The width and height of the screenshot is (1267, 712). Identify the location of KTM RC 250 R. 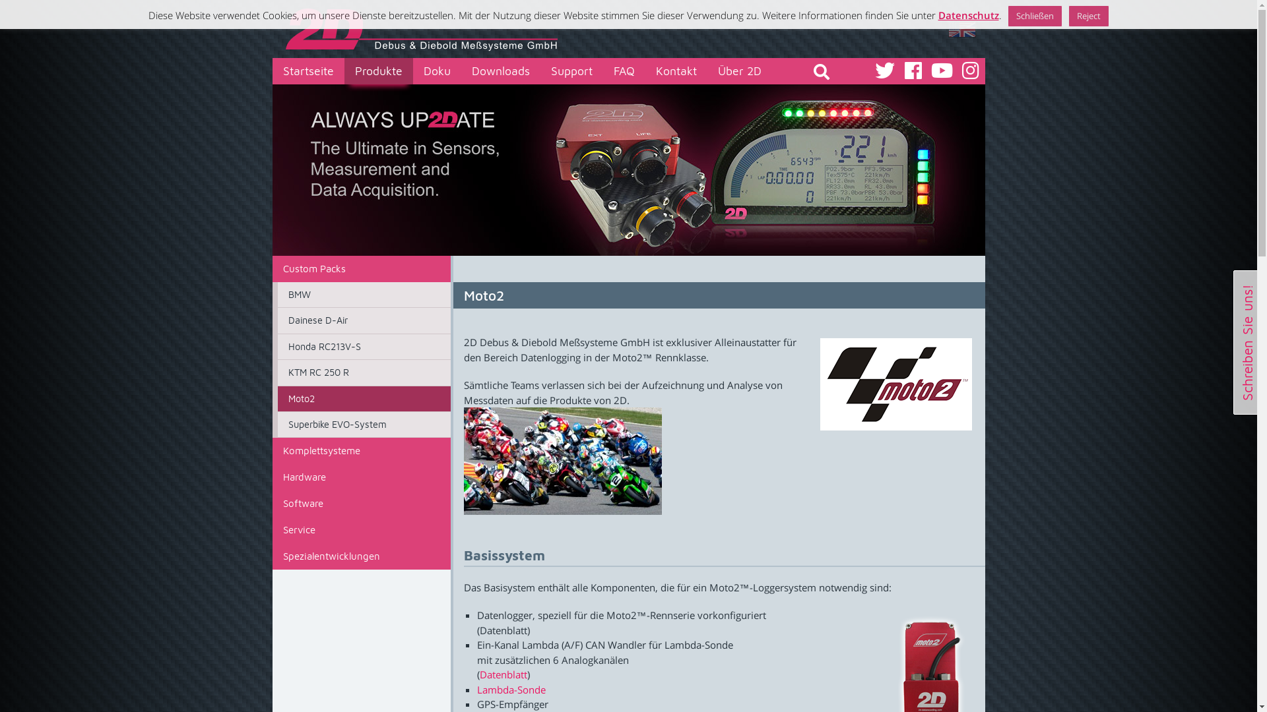
(364, 372).